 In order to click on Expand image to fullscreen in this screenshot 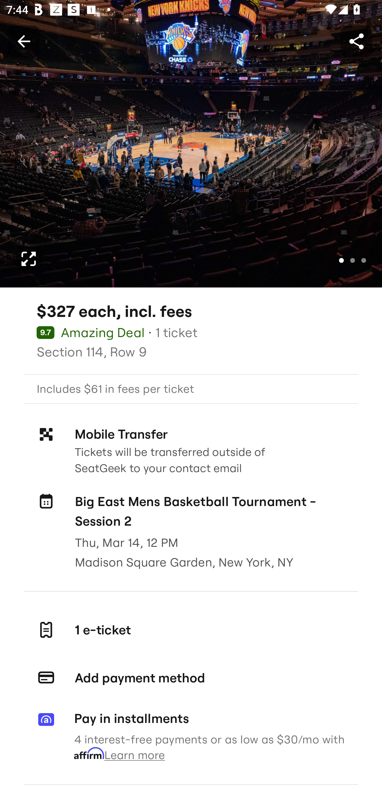, I will do `click(29, 259)`.